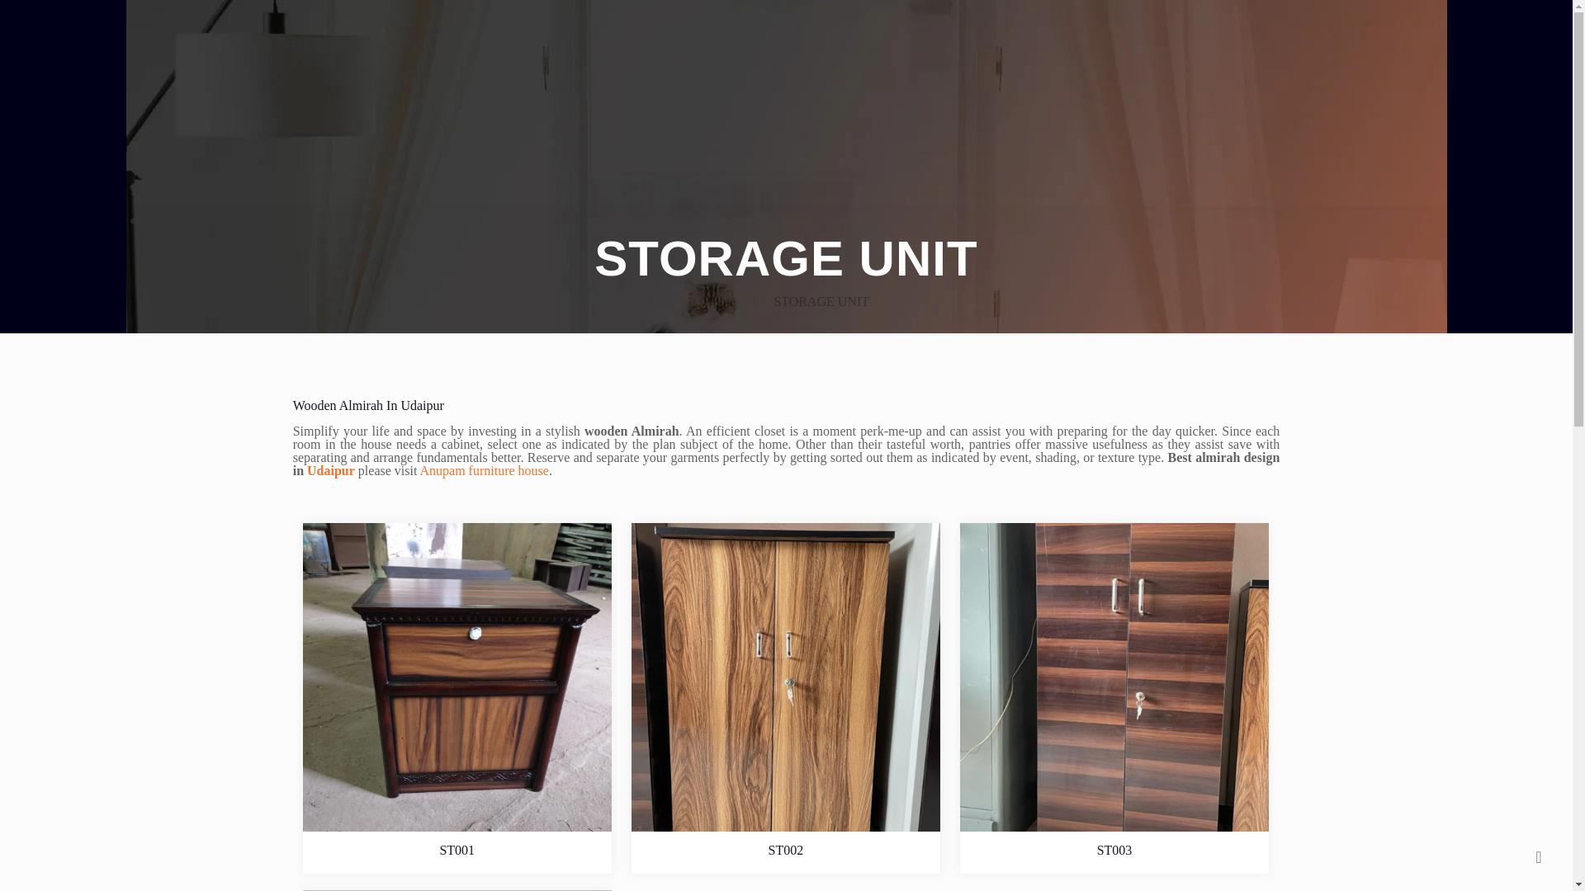  I want to click on Home, so click(719, 301).